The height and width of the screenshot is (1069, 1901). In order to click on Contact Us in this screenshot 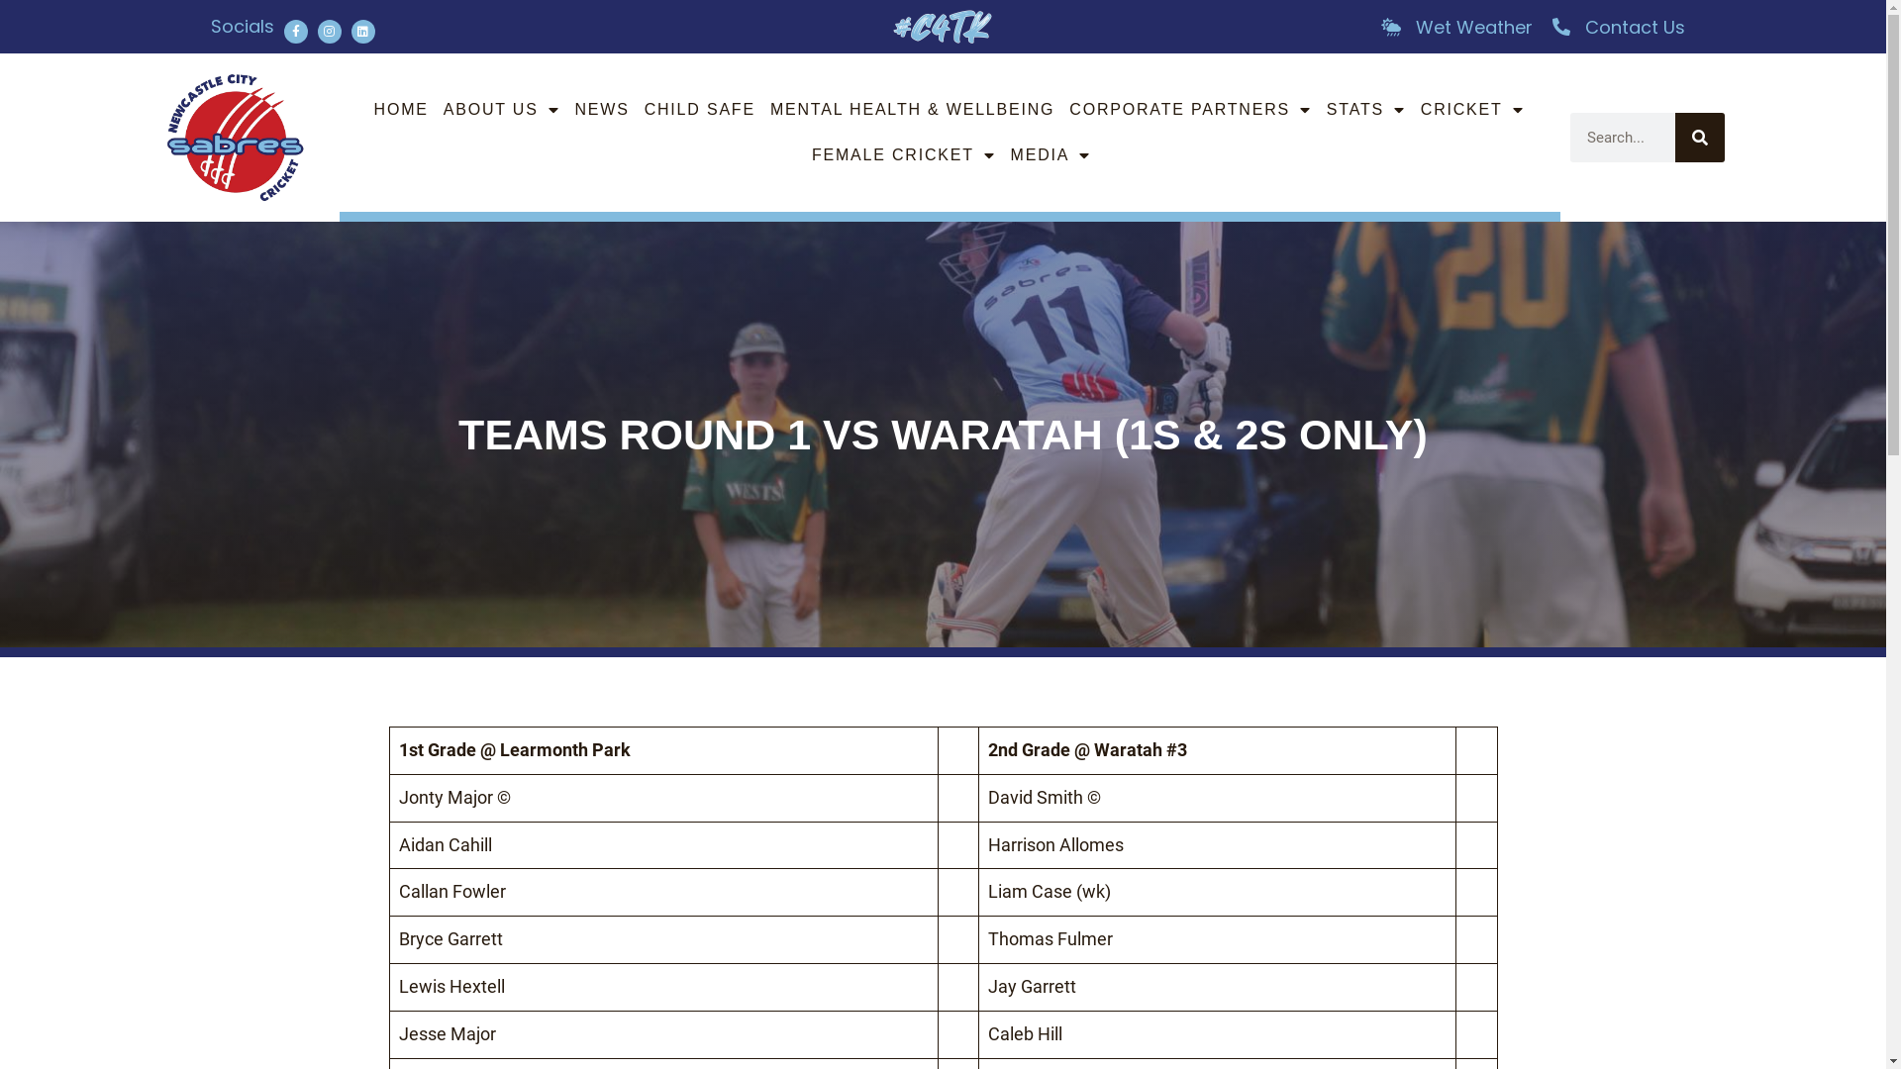, I will do `click(1618, 28)`.